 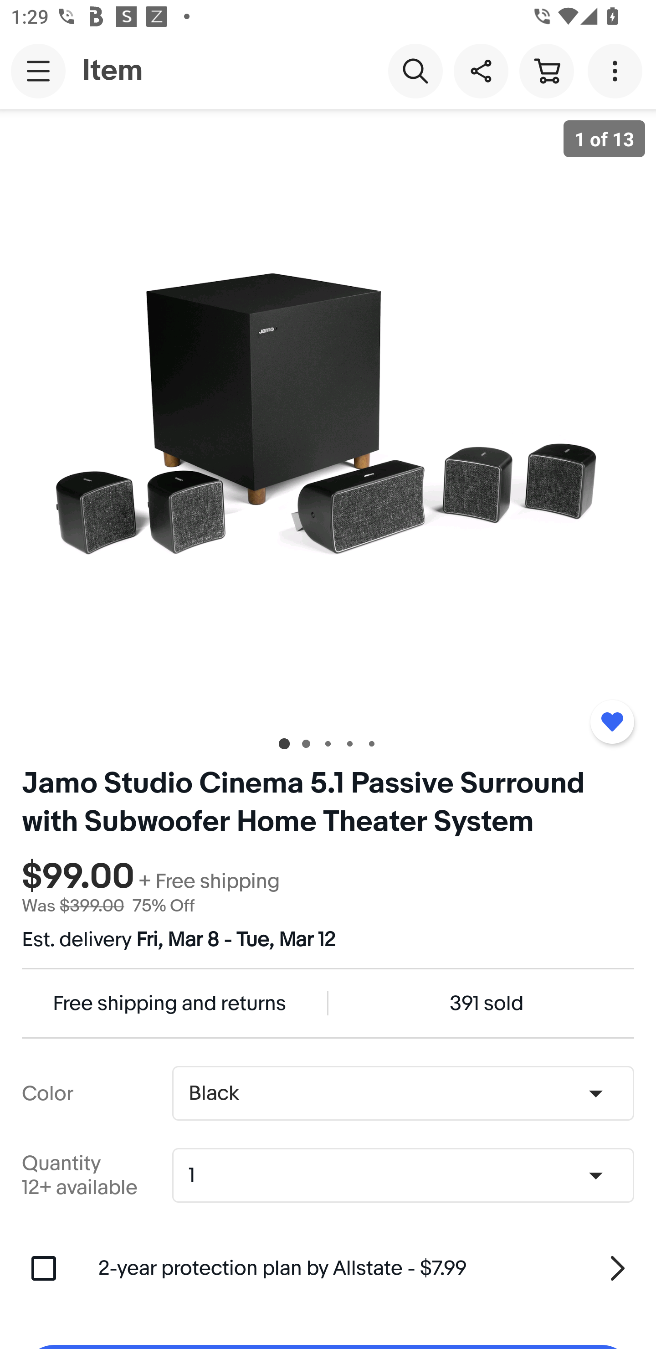 What do you see at coordinates (366, 1268) in the screenshot?
I see `2-year protection plan by Allstate - $7.99` at bounding box center [366, 1268].